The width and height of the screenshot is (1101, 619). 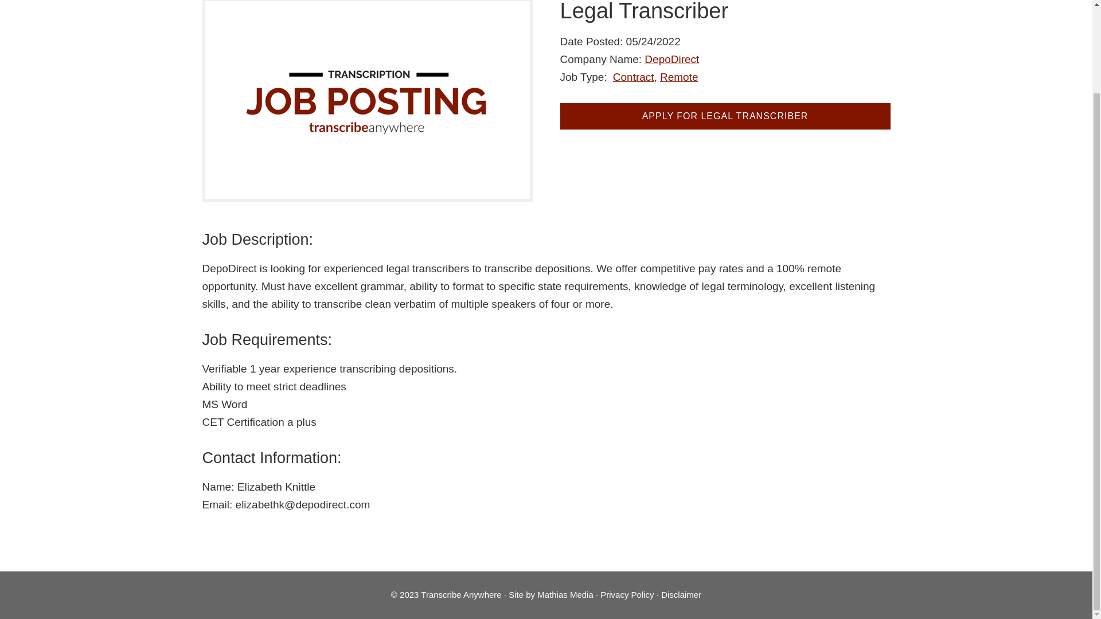 What do you see at coordinates (460, 595) in the screenshot?
I see `Transcribe Anywhere` at bounding box center [460, 595].